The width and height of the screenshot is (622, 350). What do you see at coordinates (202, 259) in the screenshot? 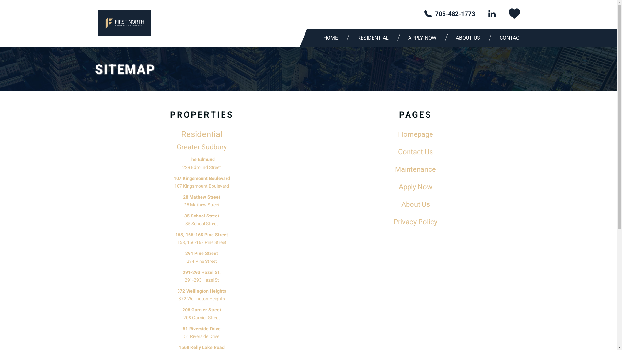
I see `294 Pine Street
294 Pine Street` at bounding box center [202, 259].